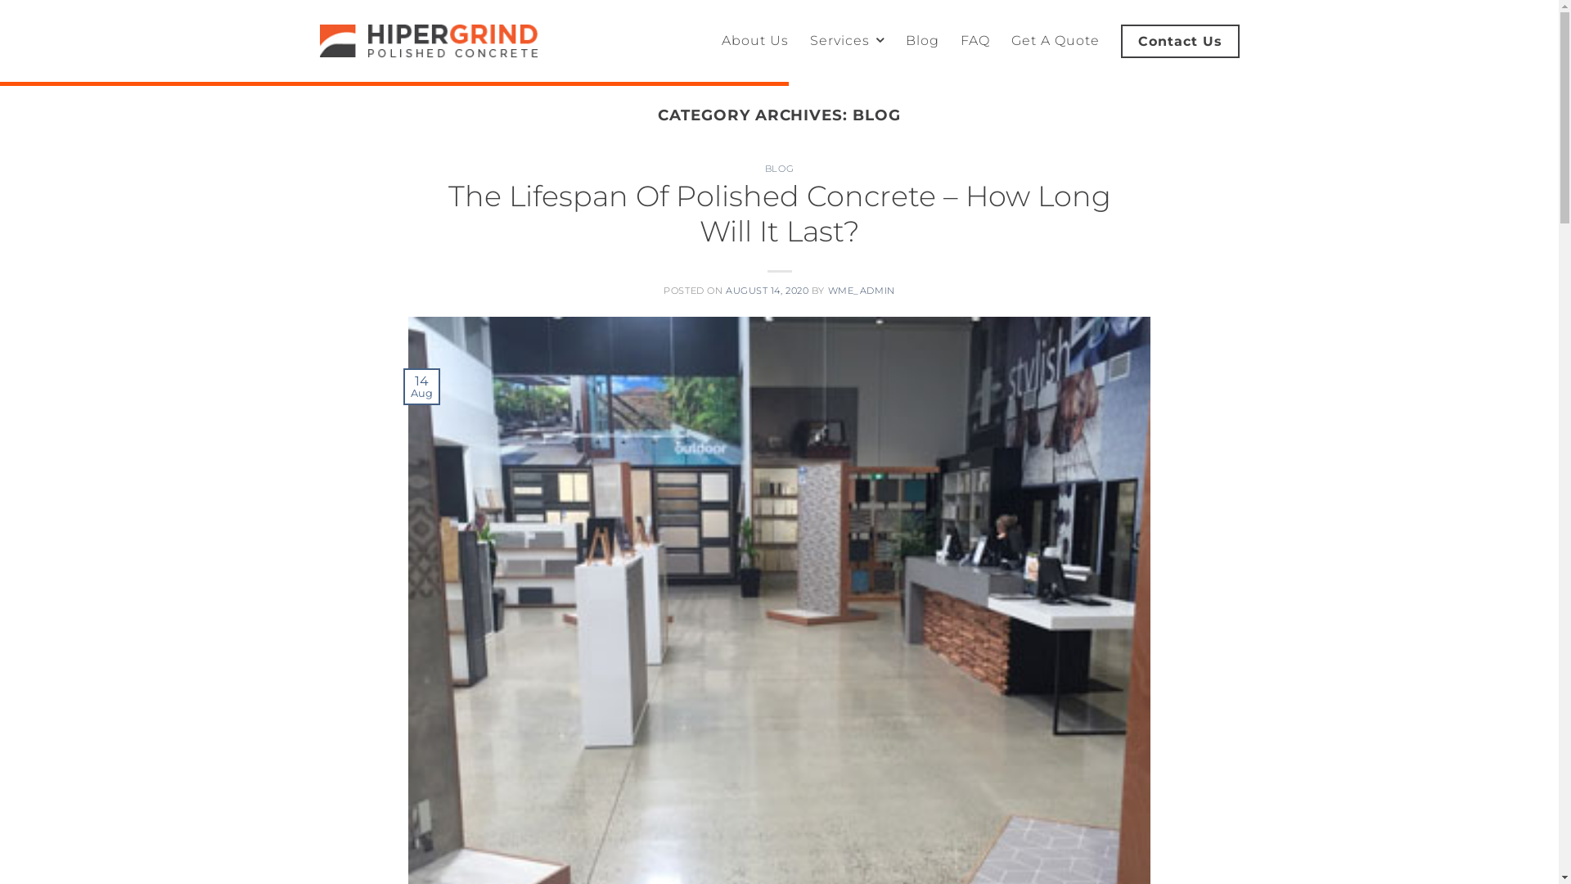 This screenshot has height=884, width=1571. What do you see at coordinates (428, 41) in the screenshot?
I see `Hiper Grind - Hiper Grind Polished Concrete` at bounding box center [428, 41].